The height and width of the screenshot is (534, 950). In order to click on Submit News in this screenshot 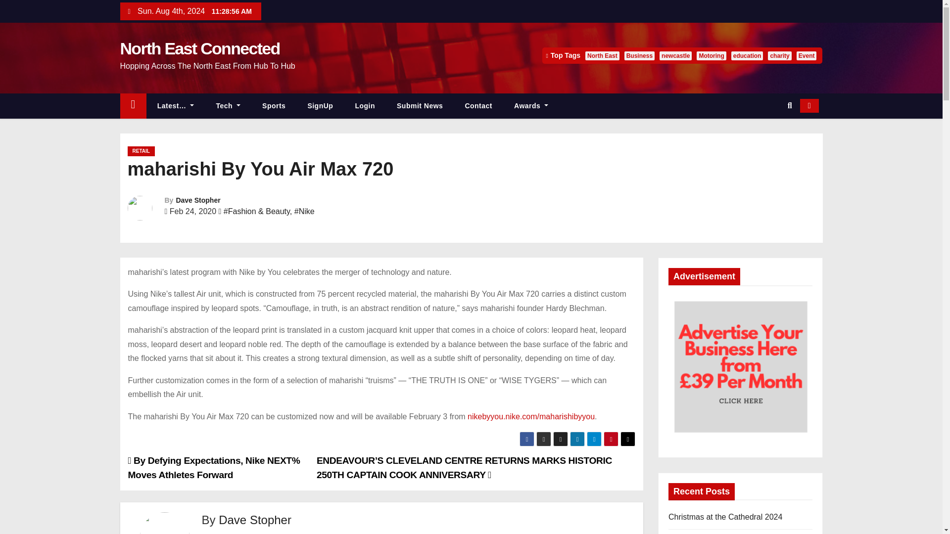, I will do `click(420, 106)`.